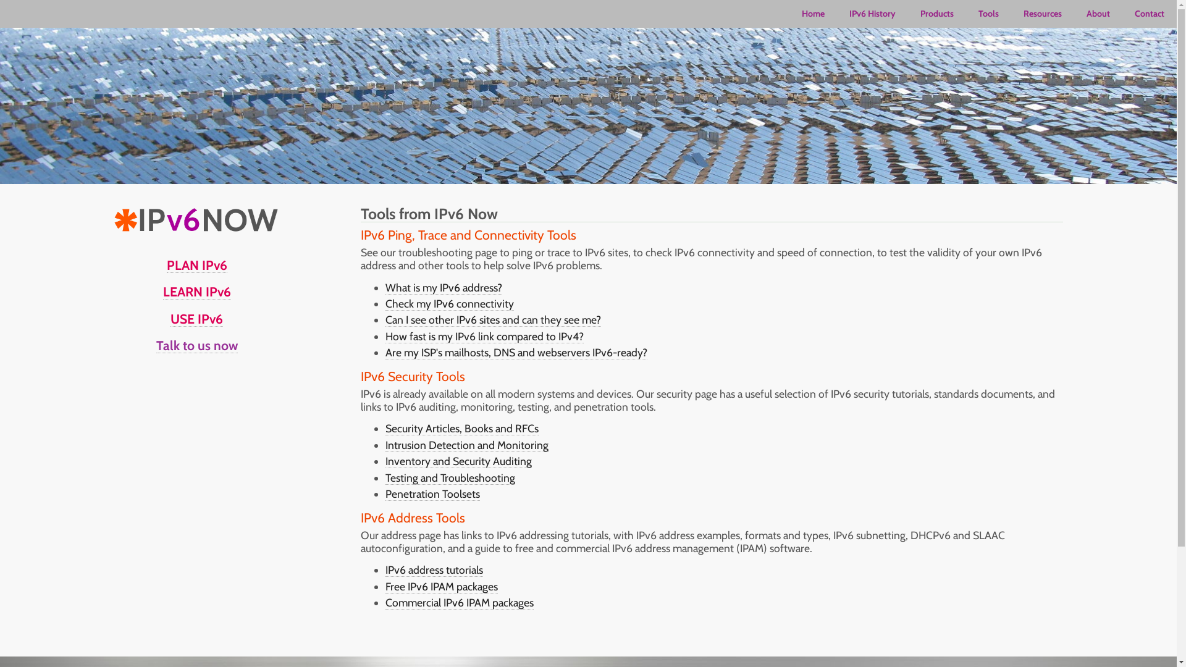 The image size is (1186, 667). What do you see at coordinates (432, 494) in the screenshot?
I see `Penetration Toolsets` at bounding box center [432, 494].